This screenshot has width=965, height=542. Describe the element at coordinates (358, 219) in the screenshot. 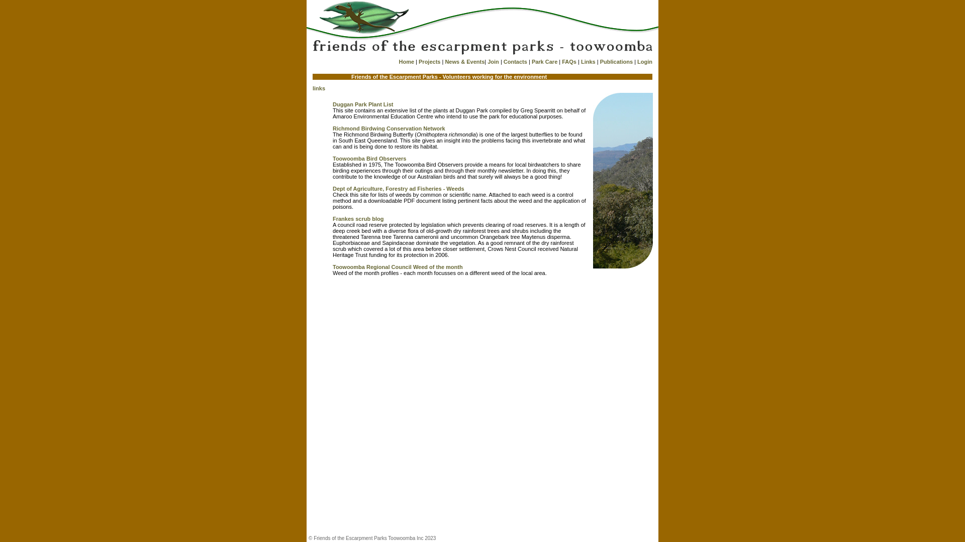

I see `Frankes scrub blog` at that location.